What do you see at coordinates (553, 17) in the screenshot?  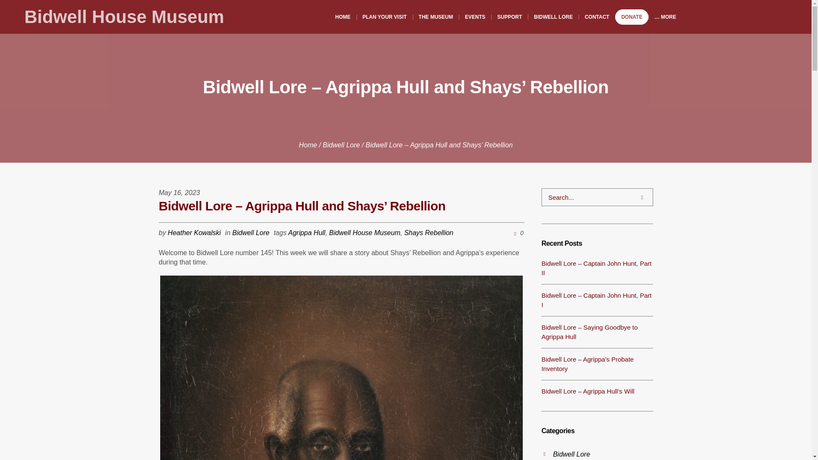 I see `BIDWELL LORE` at bounding box center [553, 17].